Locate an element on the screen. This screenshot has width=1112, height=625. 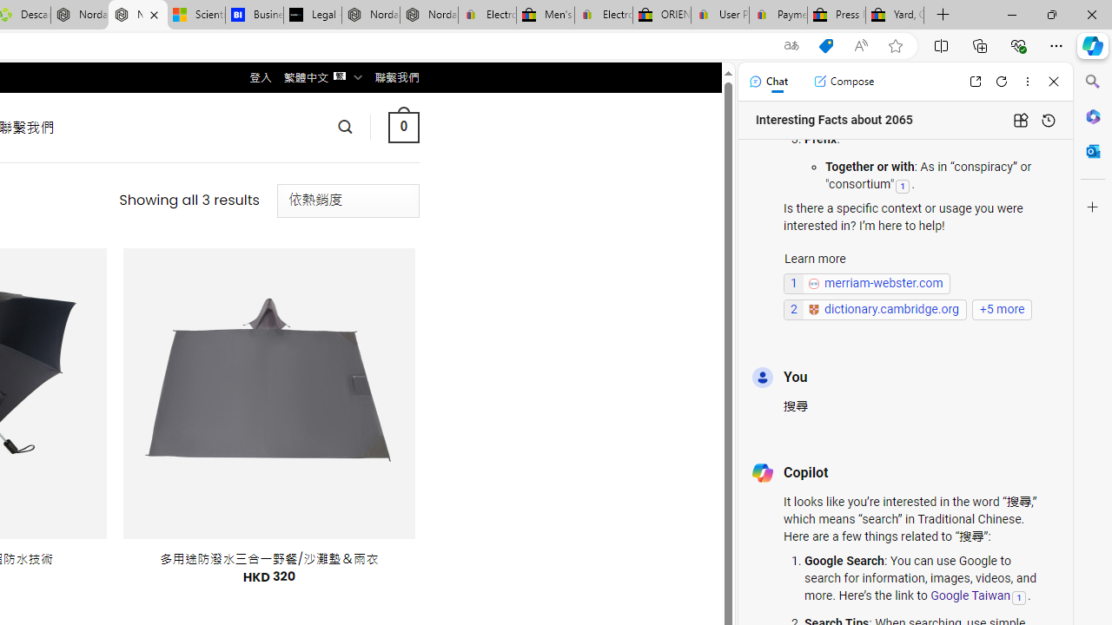
Press Room - eBay Inc. is located at coordinates (836, 16).